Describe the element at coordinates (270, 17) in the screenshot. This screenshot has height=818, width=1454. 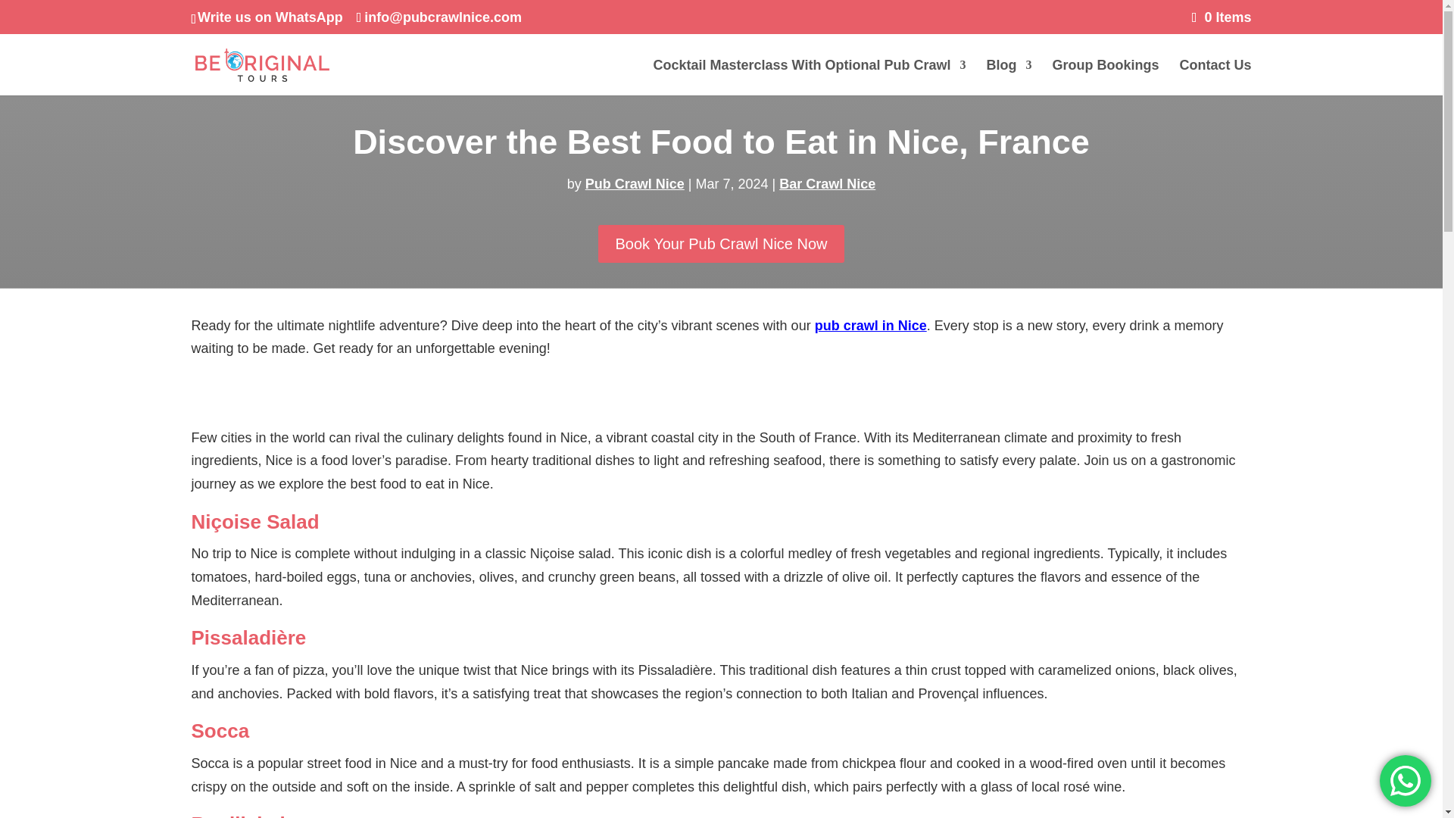
I see `Write us on WhatsApp` at that location.